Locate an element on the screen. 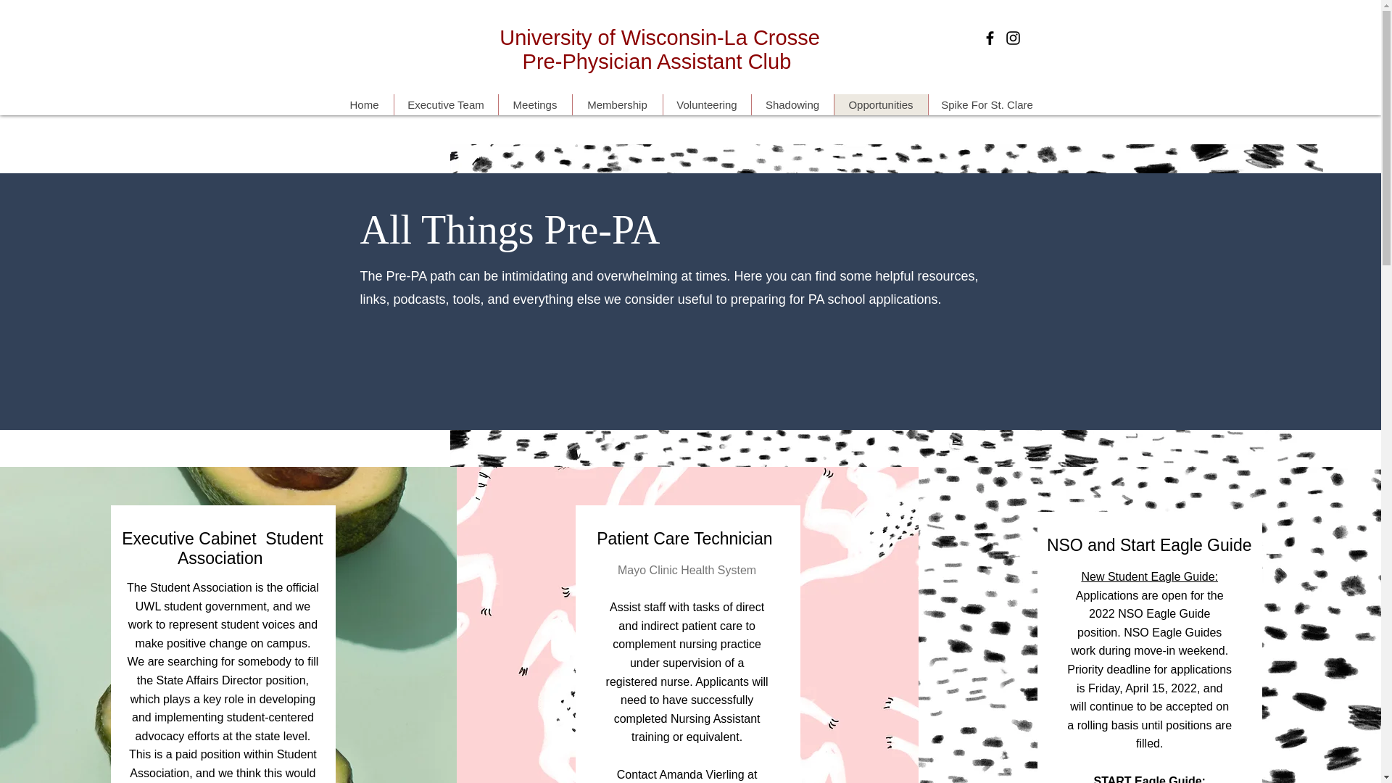 The width and height of the screenshot is (1392, 783). Pre-Physician Assistant Club  is located at coordinates (660, 62).